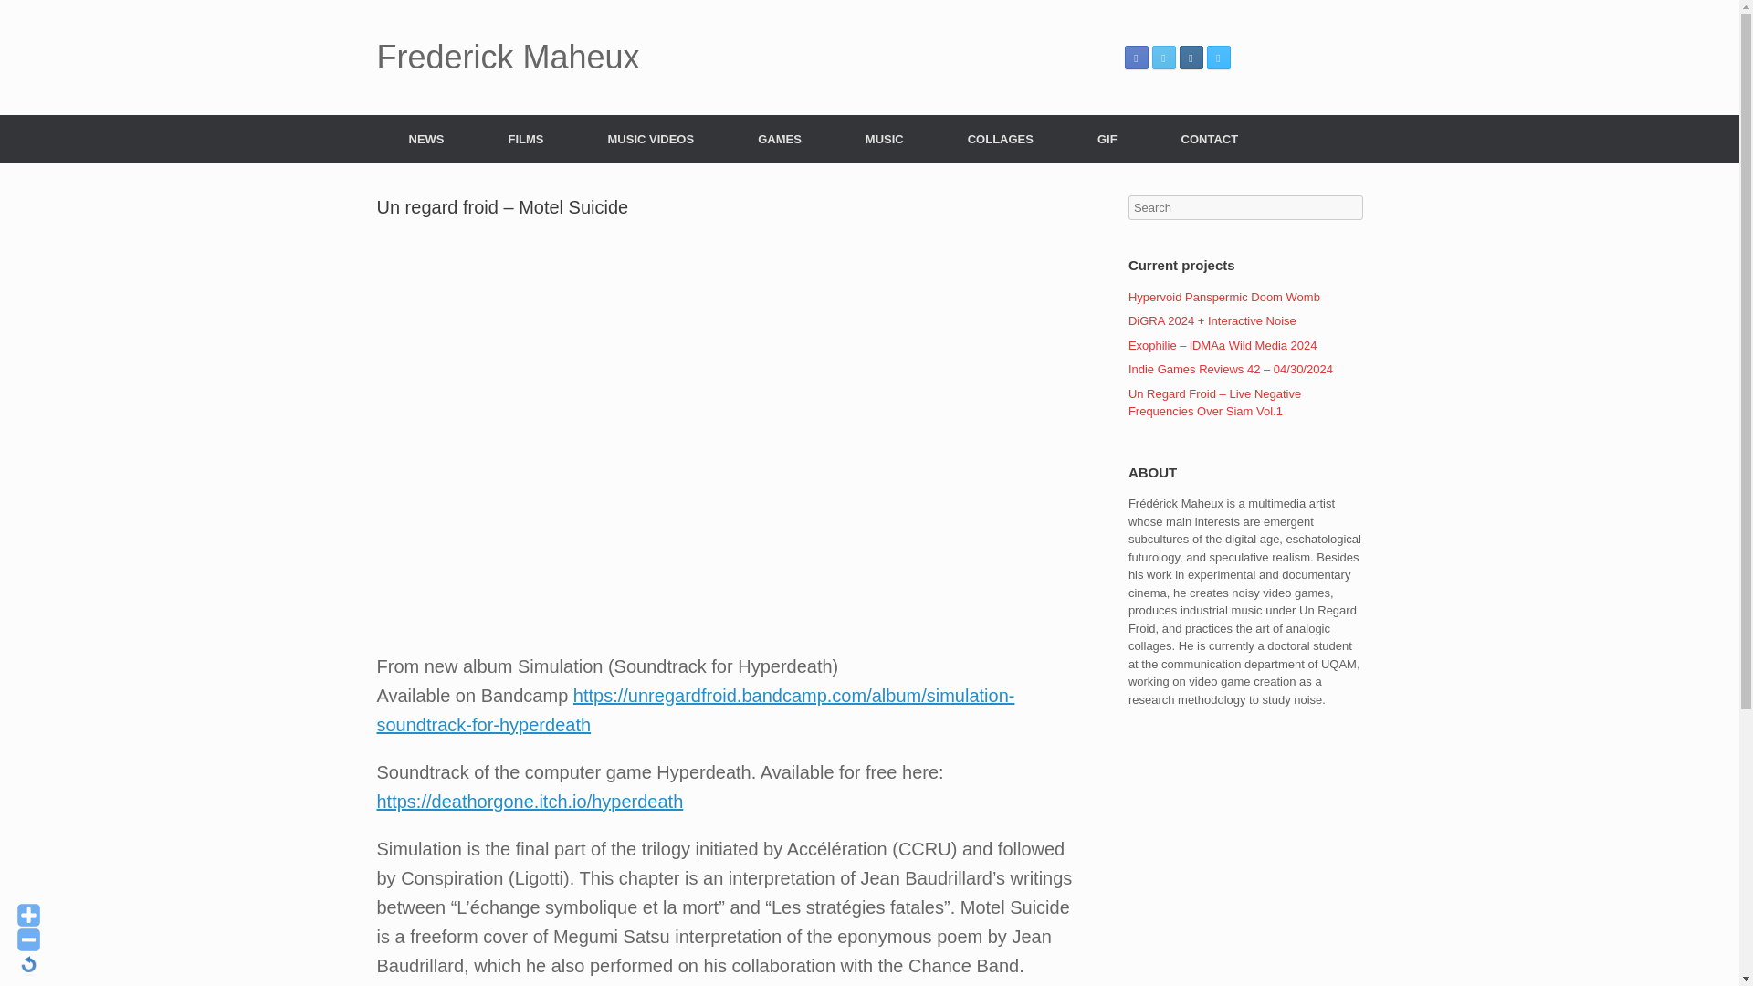 The height and width of the screenshot is (986, 1753). What do you see at coordinates (1223, 296) in the screenshot?
I see `Hypervoid Panspermic Doom Womb` at bounding box center [1223, 296].